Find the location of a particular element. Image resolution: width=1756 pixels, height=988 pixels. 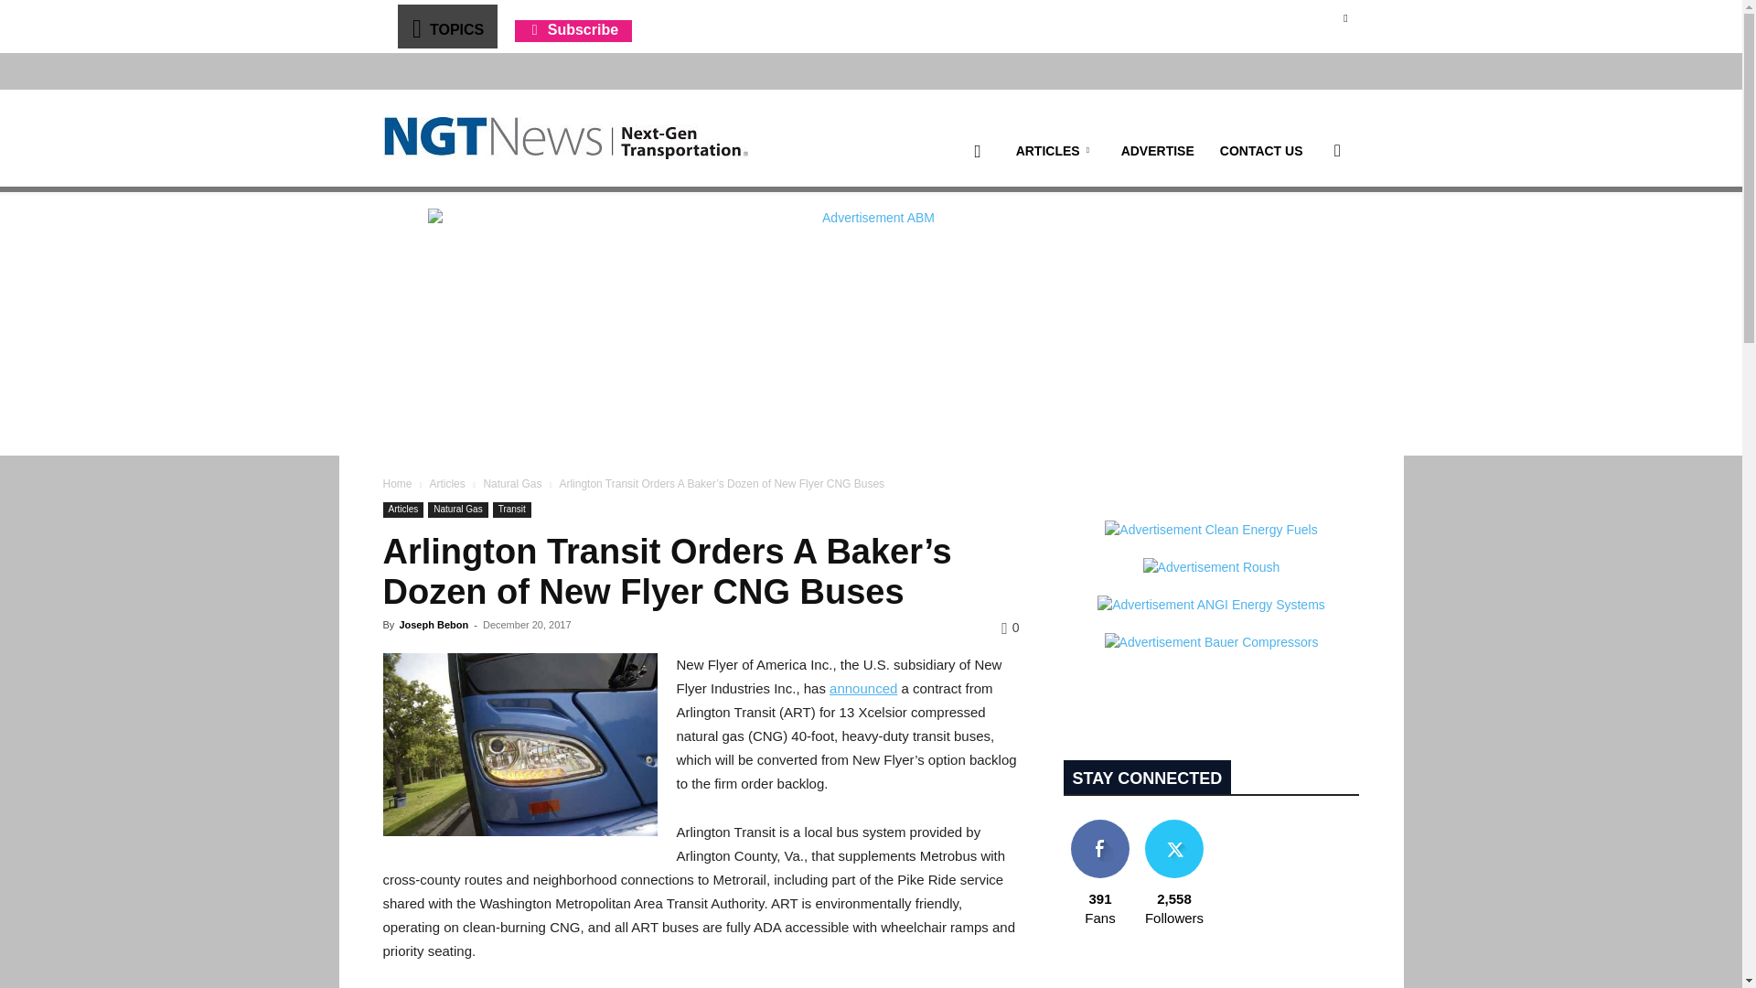

Twitter is located at coordinates (1344, 17).